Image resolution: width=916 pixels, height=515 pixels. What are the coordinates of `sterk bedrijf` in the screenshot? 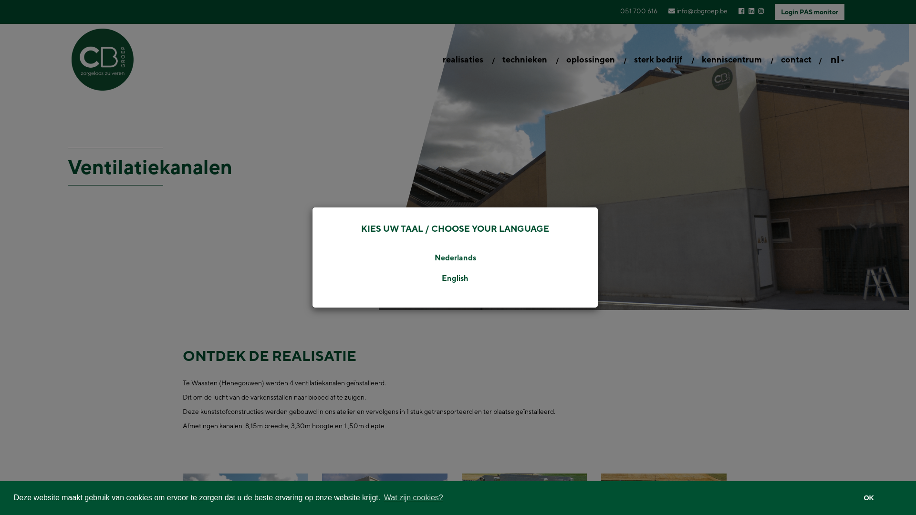 It's located at (658, 60).